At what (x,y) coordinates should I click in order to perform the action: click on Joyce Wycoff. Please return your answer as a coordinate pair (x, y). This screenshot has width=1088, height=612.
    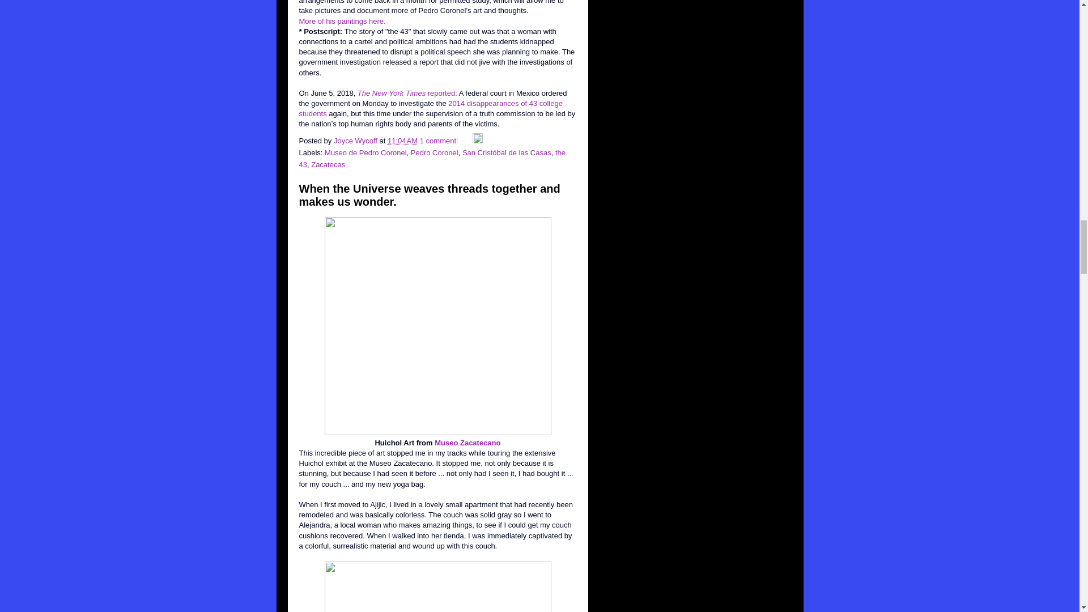
    Looking at the image, I should click on (357, 141).